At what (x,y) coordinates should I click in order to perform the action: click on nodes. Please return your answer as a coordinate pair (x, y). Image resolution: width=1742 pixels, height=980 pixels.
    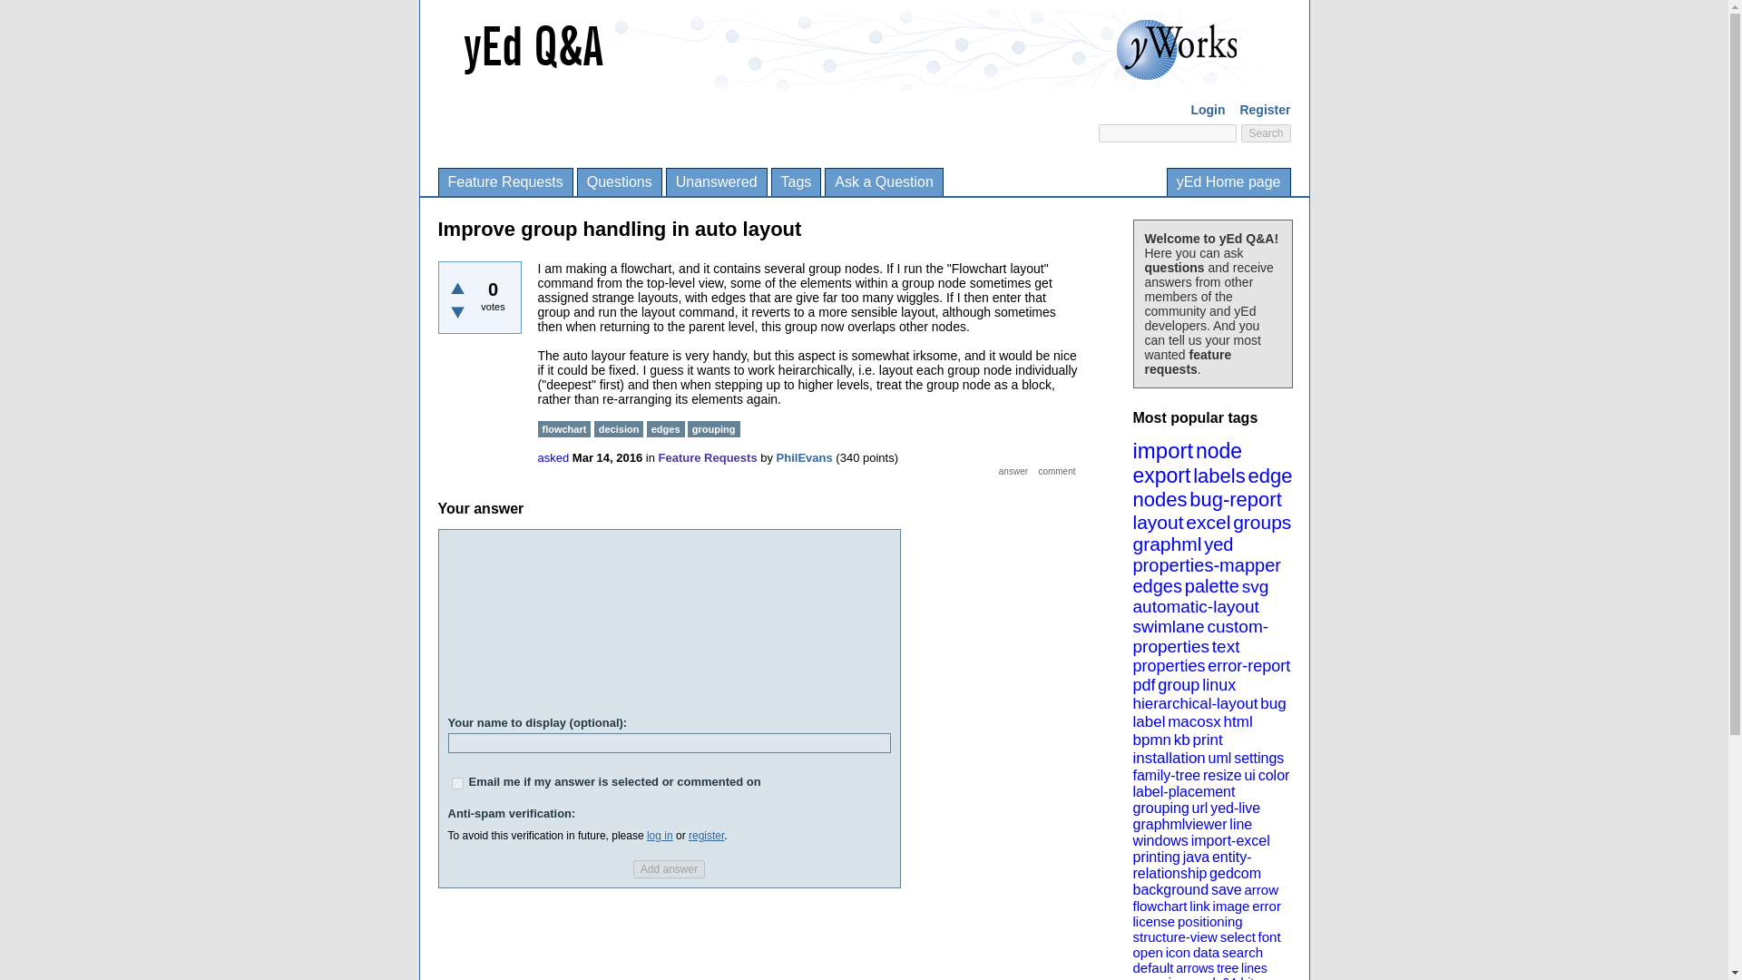
    Looking at the image, I should click on (1160, 499).